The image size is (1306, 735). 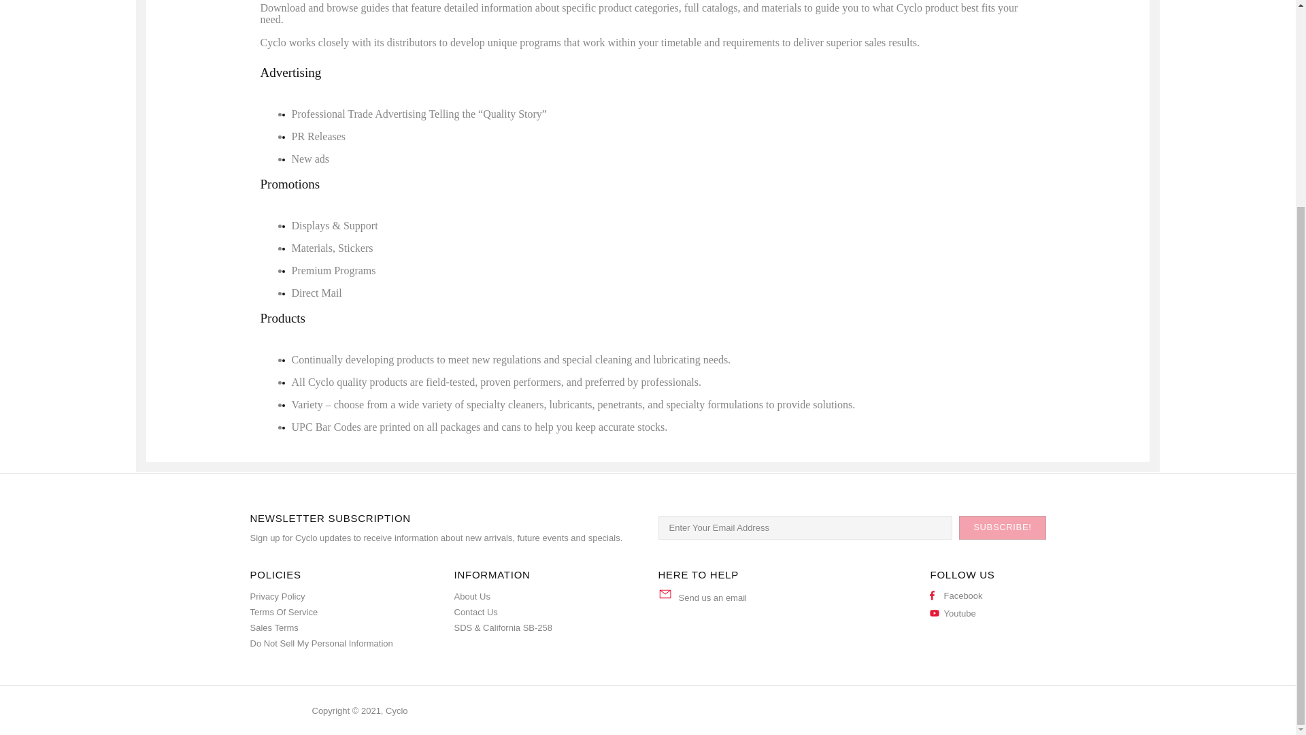 I want to click on email us, so click(x=713, y=598).